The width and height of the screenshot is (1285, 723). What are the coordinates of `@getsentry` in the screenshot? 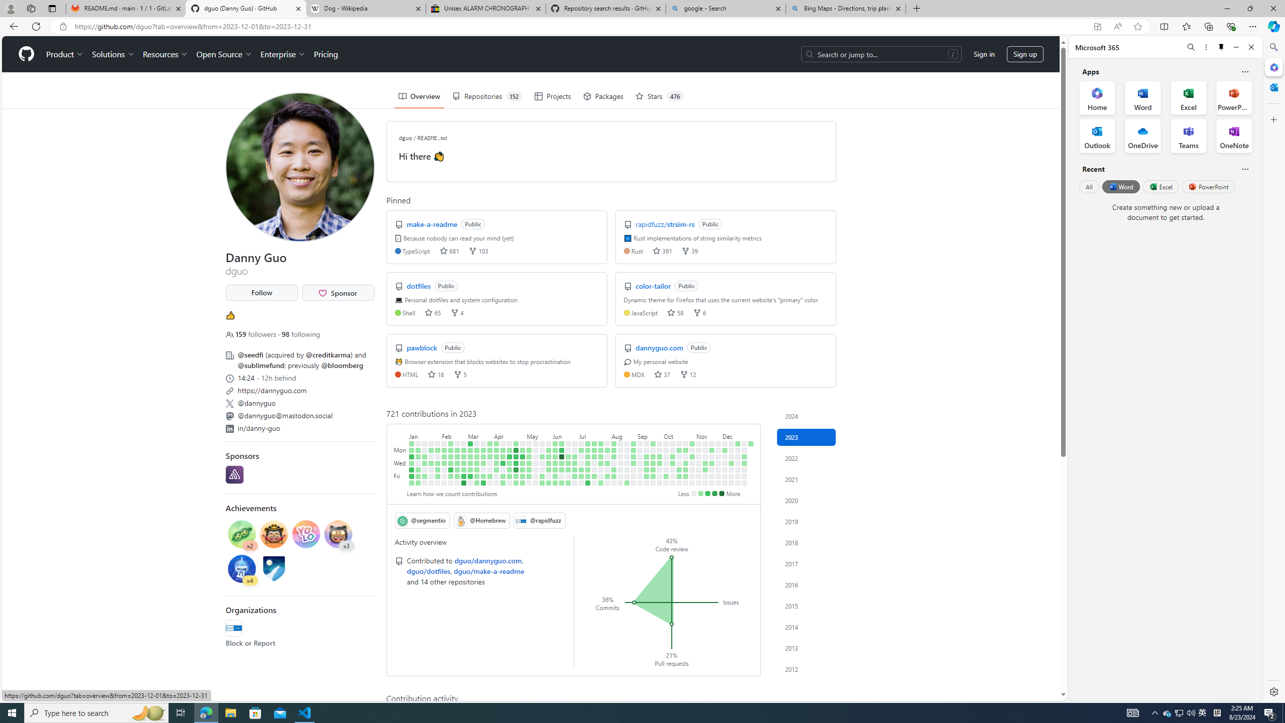 It's located at (234, 474).